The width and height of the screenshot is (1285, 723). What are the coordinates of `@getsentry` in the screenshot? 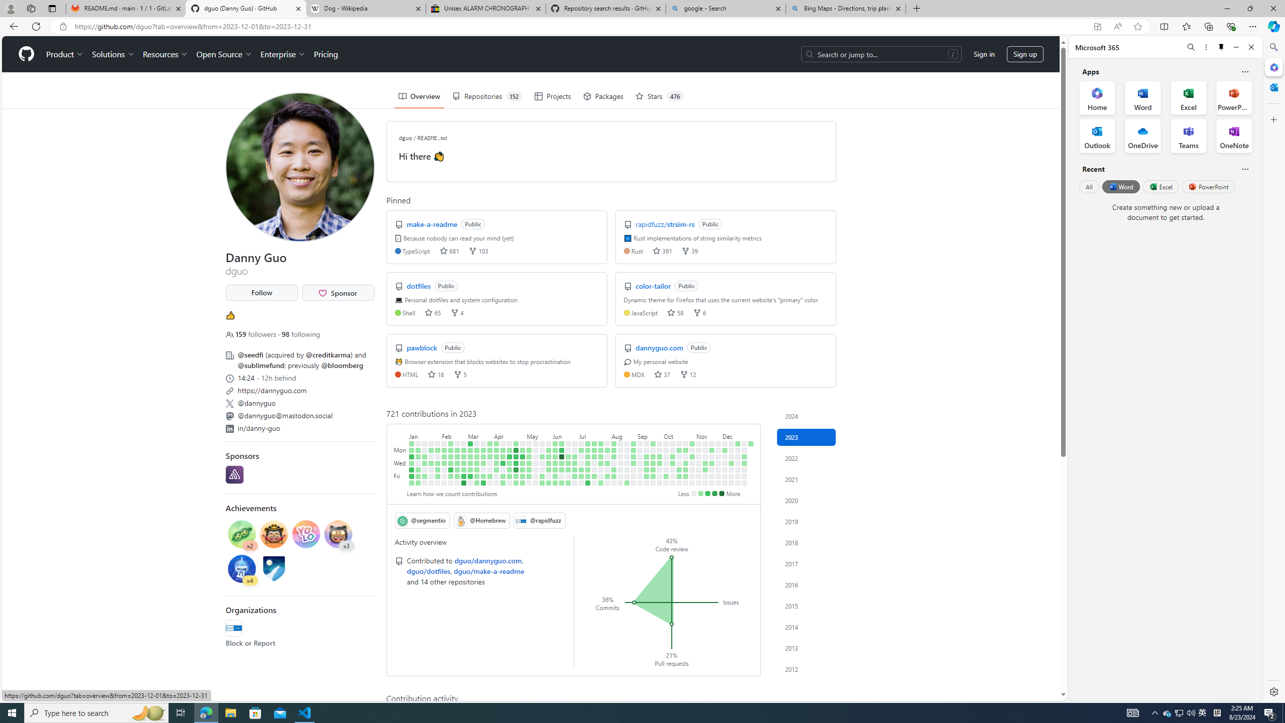 It's located at (234, 474).